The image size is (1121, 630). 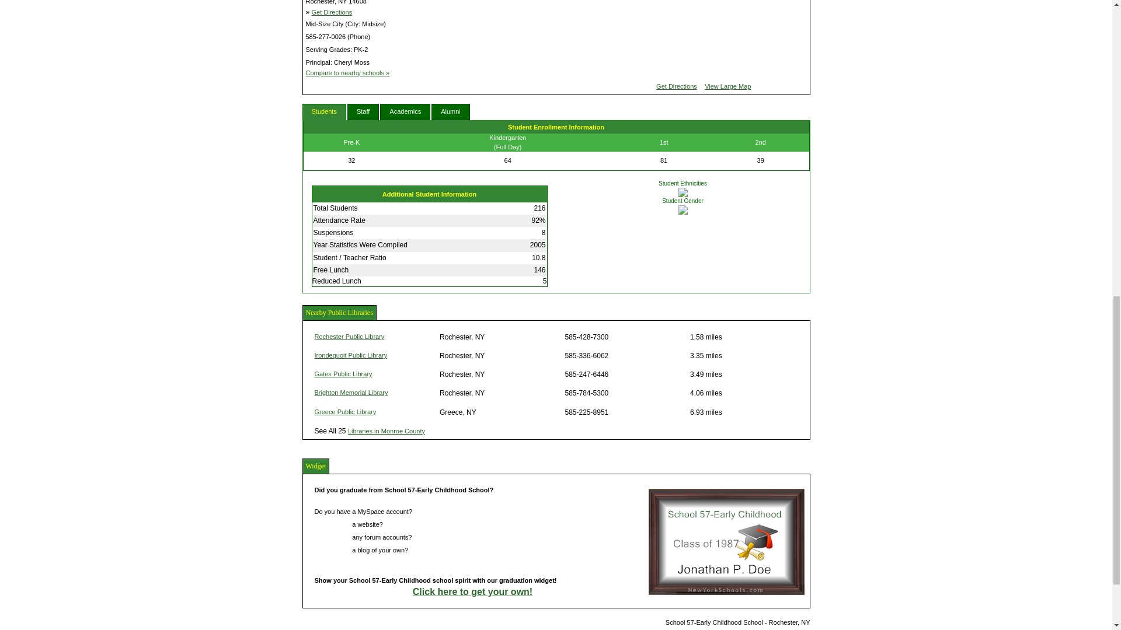 I want to click on Get Directions, so click(x=676, y=86).